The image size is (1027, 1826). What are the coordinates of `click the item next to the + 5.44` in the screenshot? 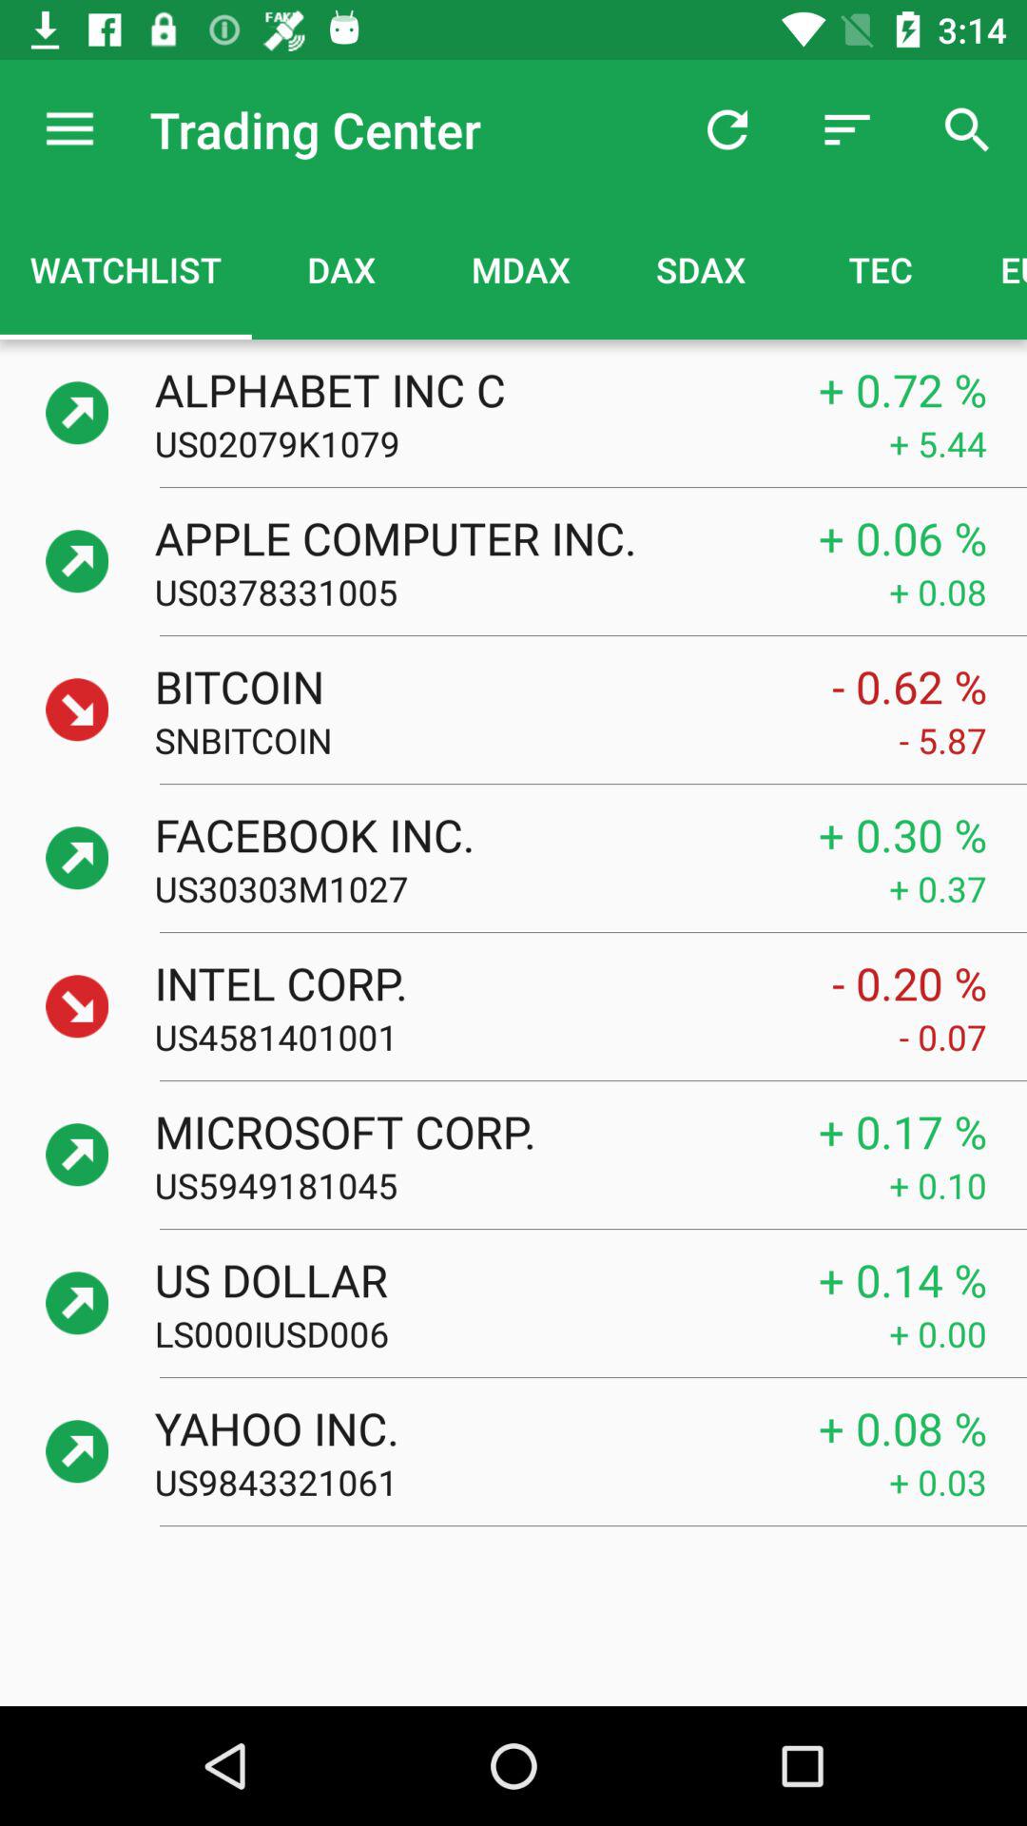 It's located at (521, 443).